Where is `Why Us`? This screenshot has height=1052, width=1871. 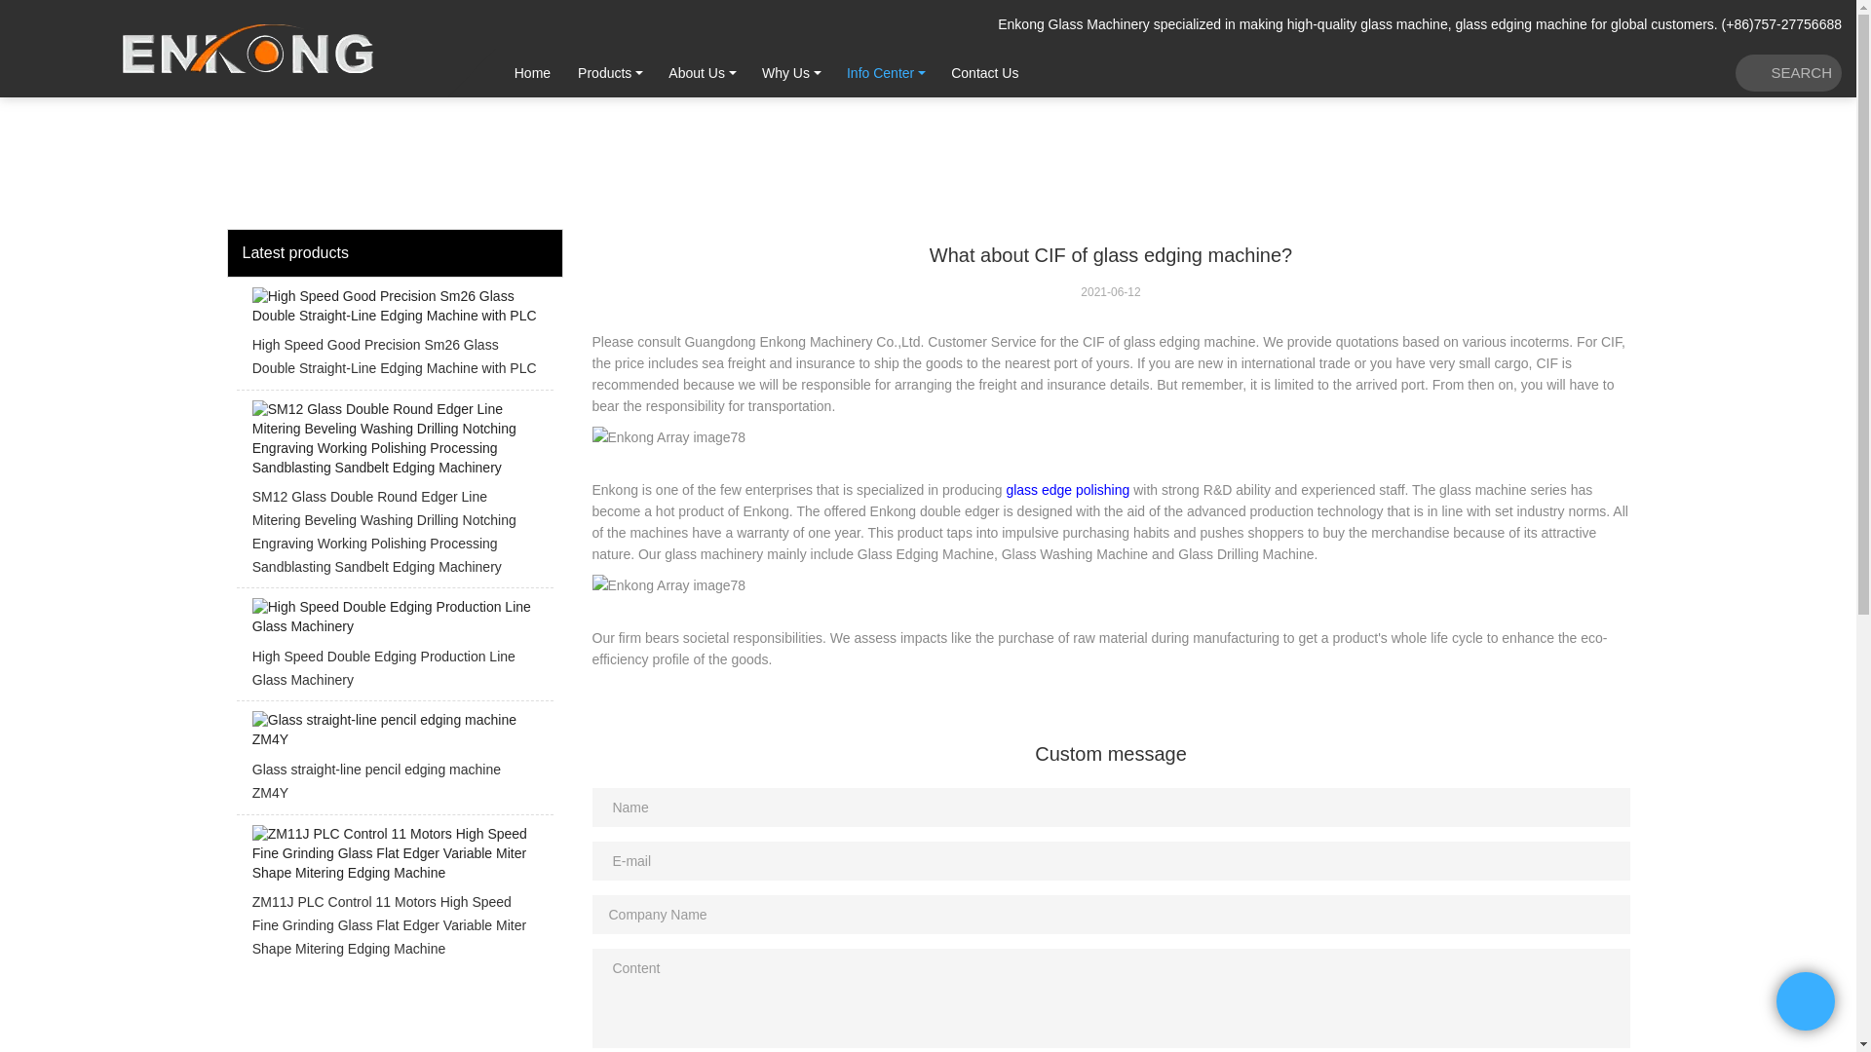
Why Us is located at coordinates (785, 72).